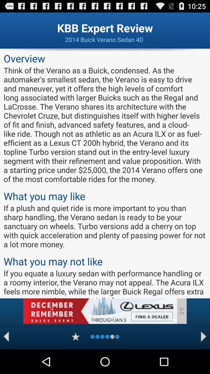 The image size is (210, 374). What do you see at coordinates (6, 337) in the screenshot?
I see `go to previous` at bounding box center [6, 337].